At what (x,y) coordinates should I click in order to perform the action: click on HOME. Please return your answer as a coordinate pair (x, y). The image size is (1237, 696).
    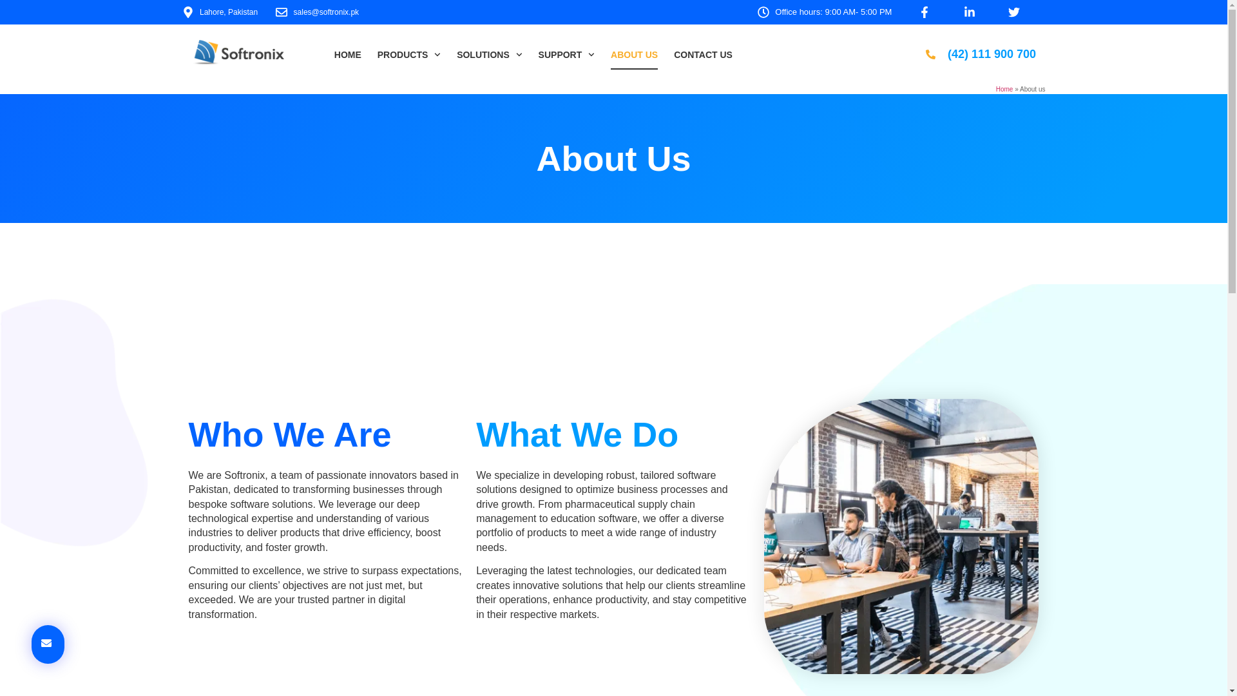
    Looking at the image, I should click on (347, 54).